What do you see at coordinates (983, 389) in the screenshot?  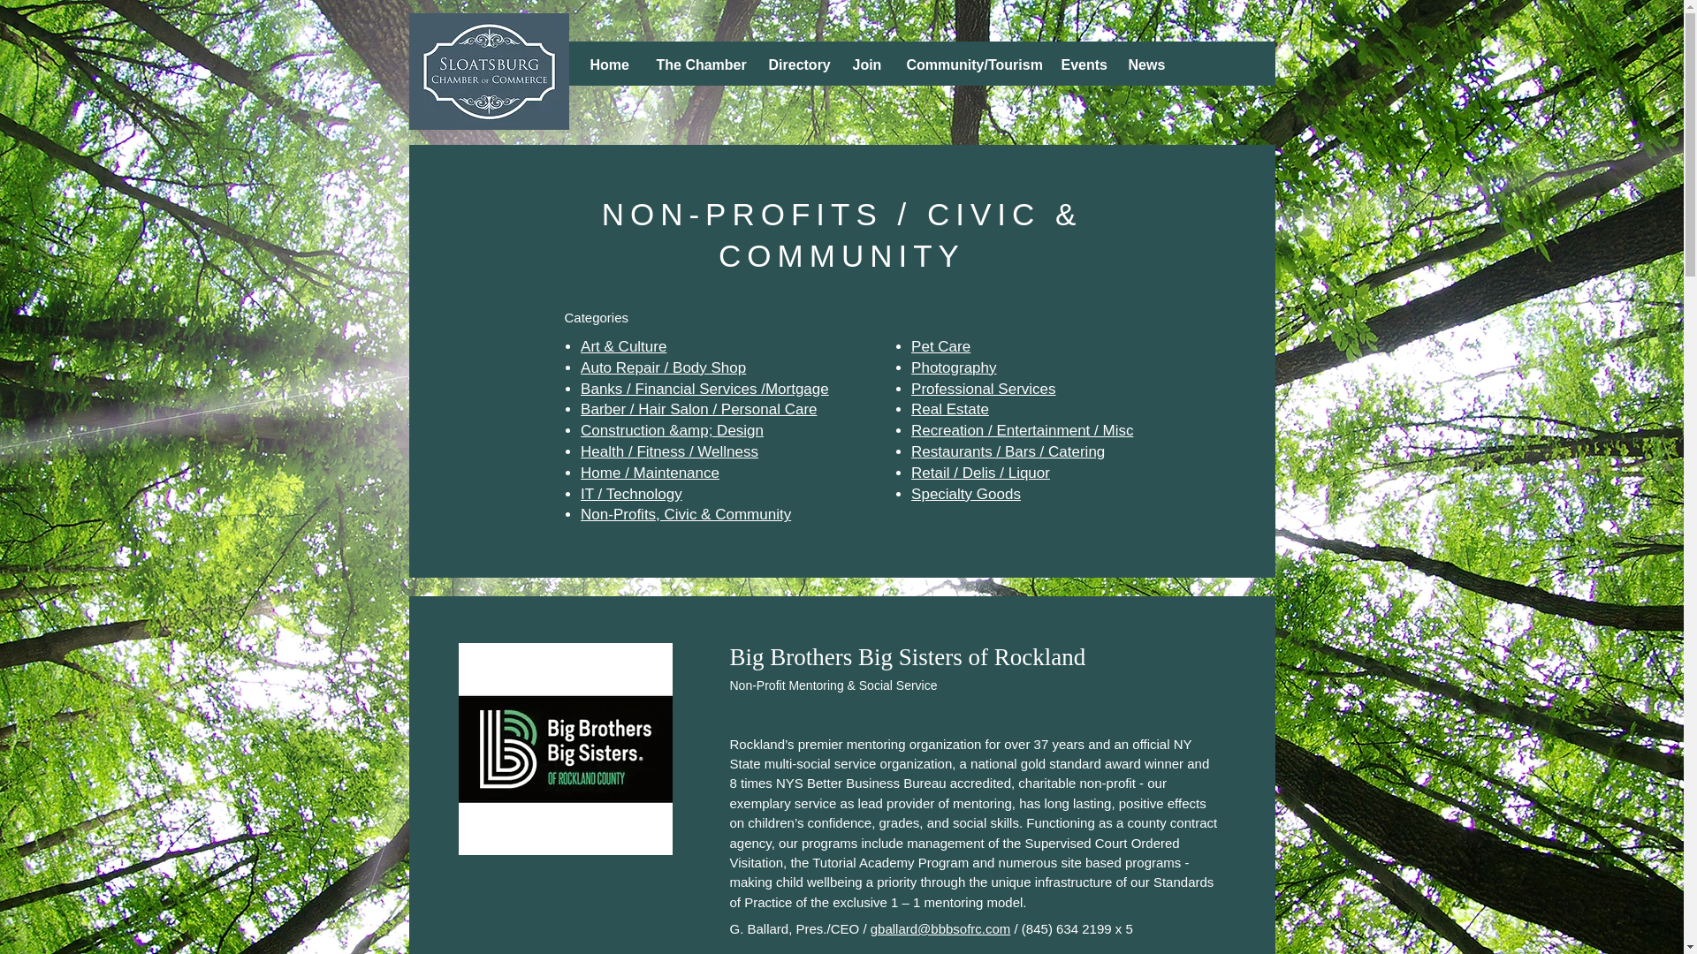 I see `Professional Services` at bounding box center [983, 389].